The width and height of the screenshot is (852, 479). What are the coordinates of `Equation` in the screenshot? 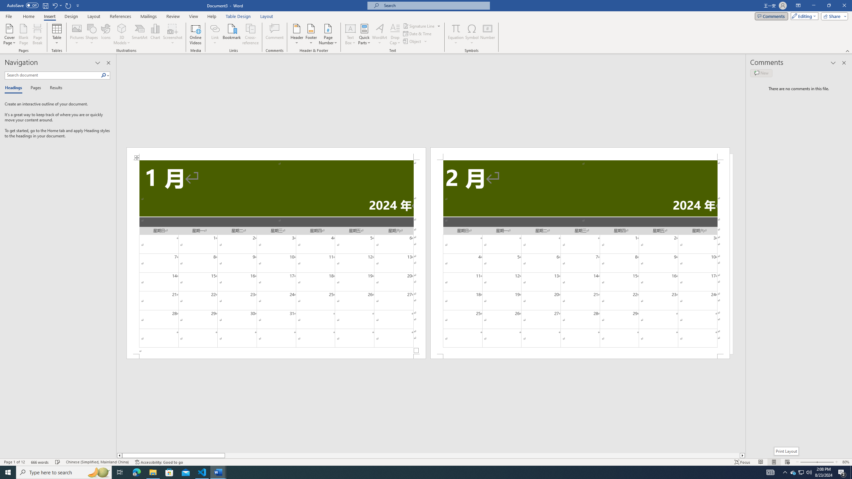 It's located at (456, 34).